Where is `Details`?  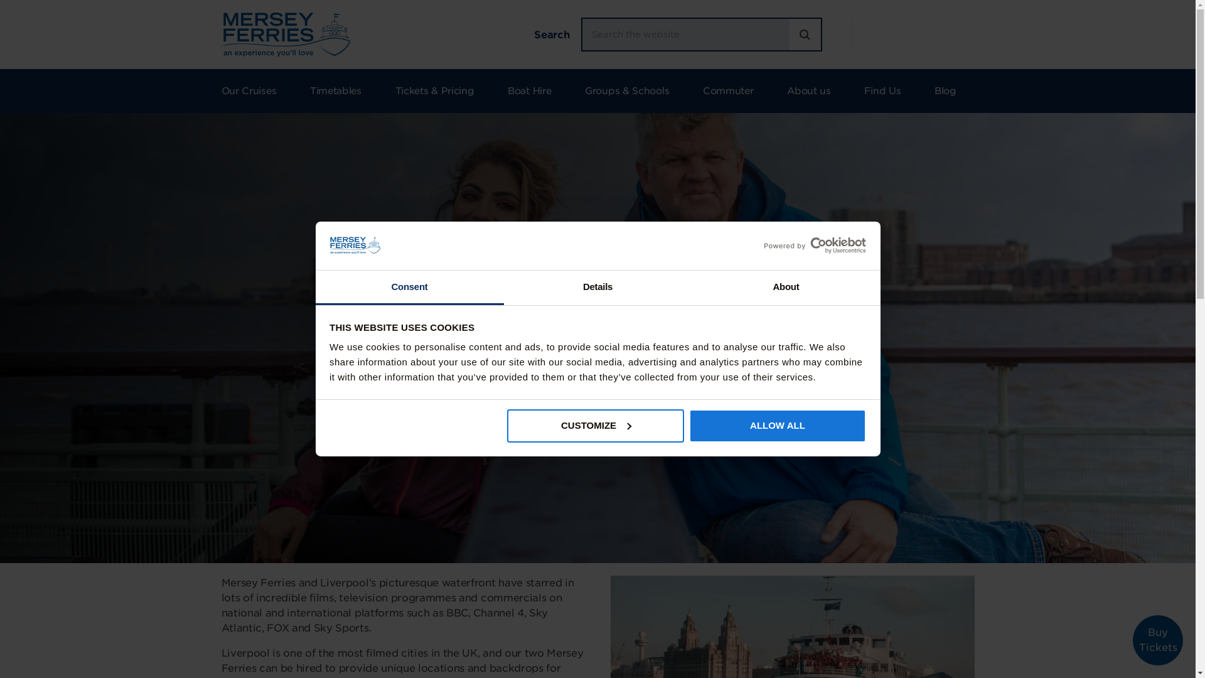 Details is located at coordinates (597, 288).